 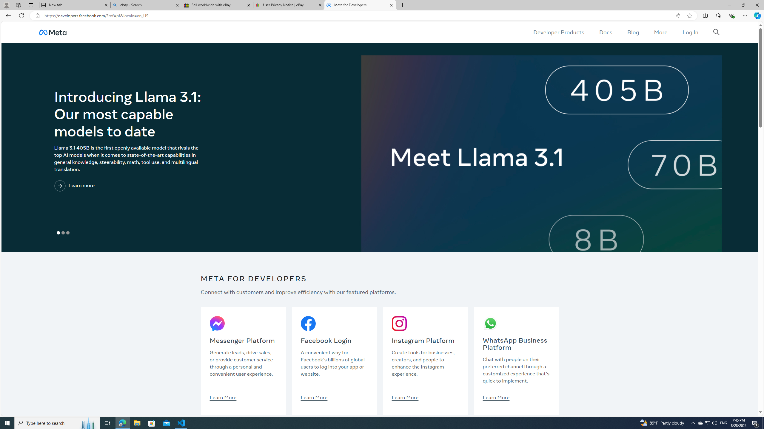 I want to click on Developer Products, so click(x=559, y=32).